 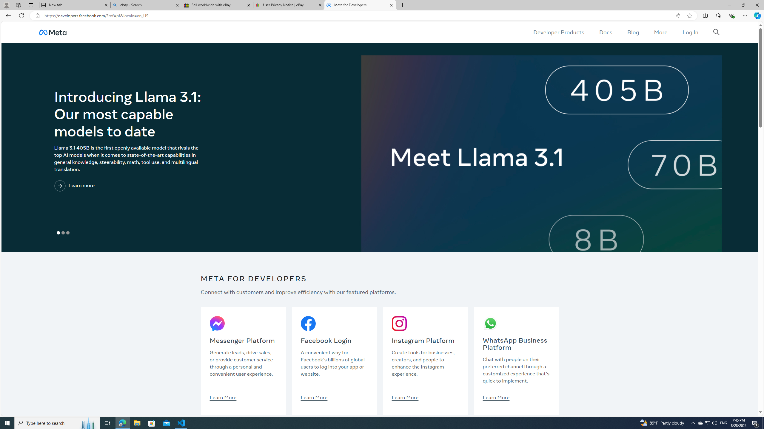 I want to click on Developer Products, so click(x=559, y=32).